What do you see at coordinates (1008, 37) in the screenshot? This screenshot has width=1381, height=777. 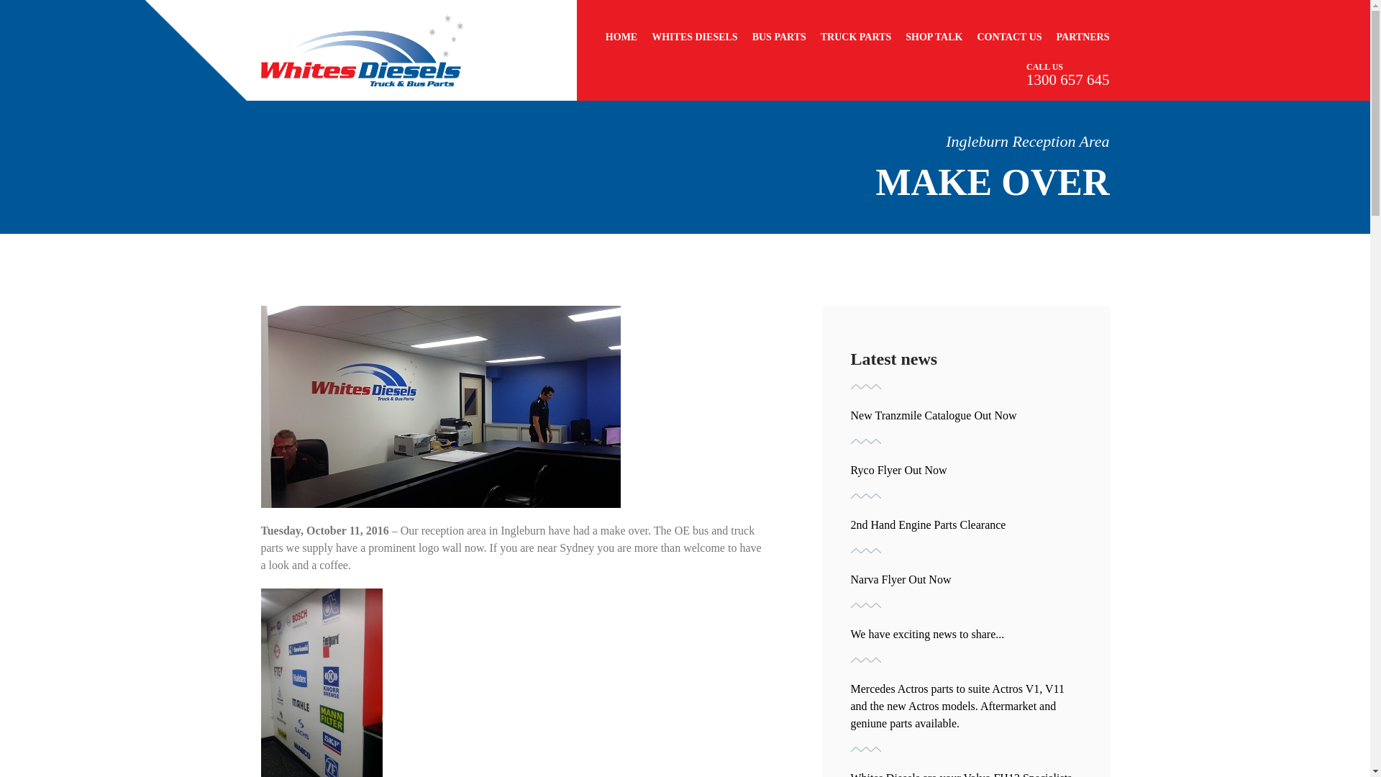 I see `CONTACT US` at bounding box center [1008, 37].